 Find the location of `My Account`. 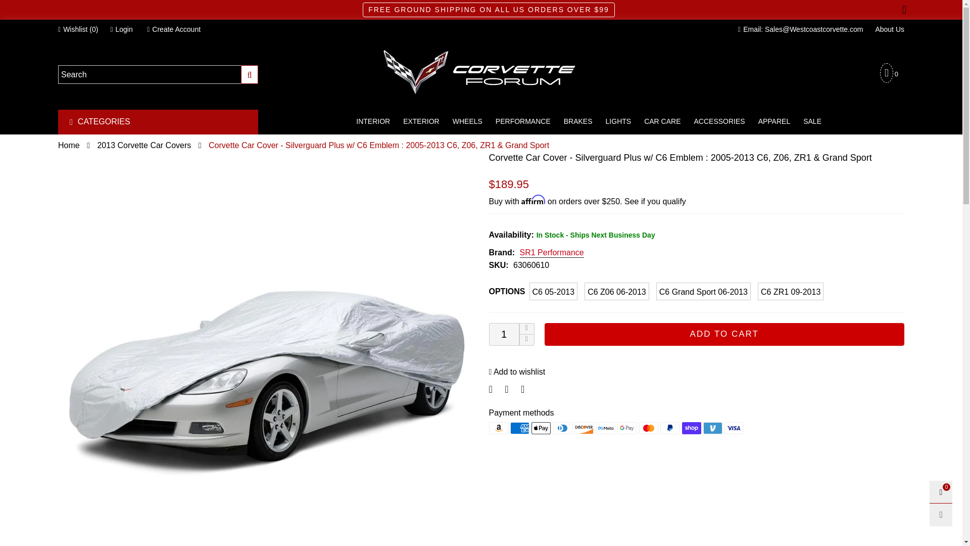

My Account is located at coordinates (121, 29).